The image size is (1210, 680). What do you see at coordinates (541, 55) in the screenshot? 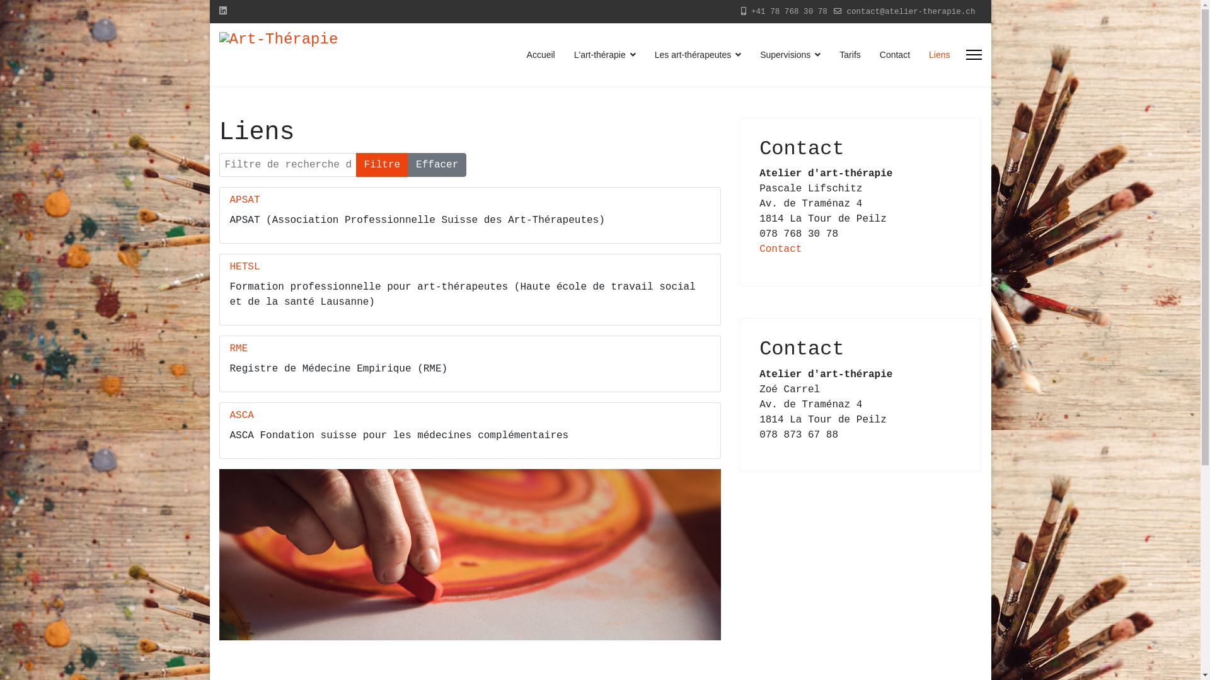
I see `Accueil` at bounding box center [541, 55].